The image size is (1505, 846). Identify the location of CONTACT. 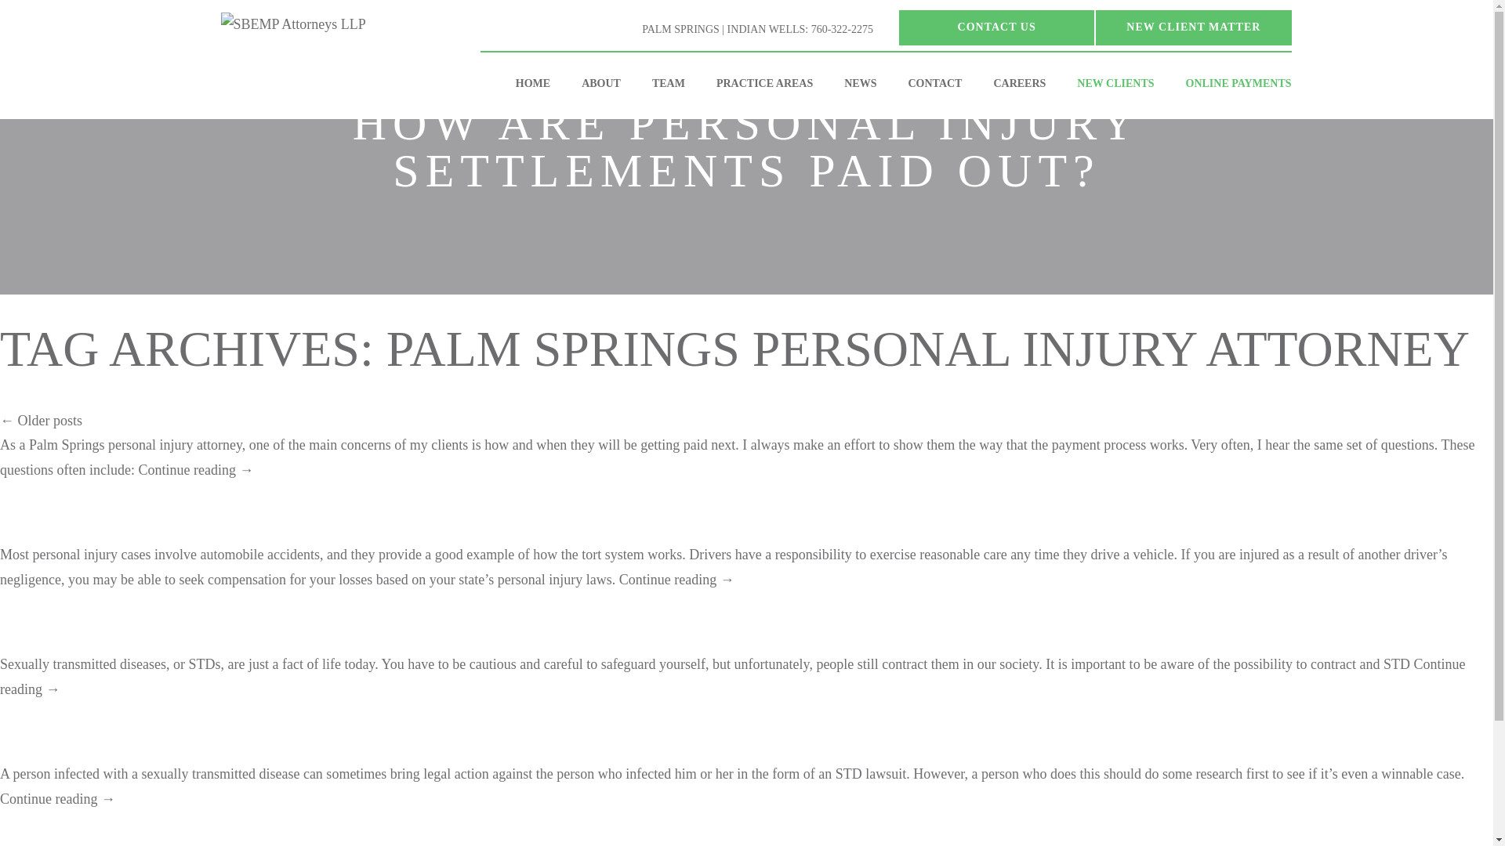
(934, 83).